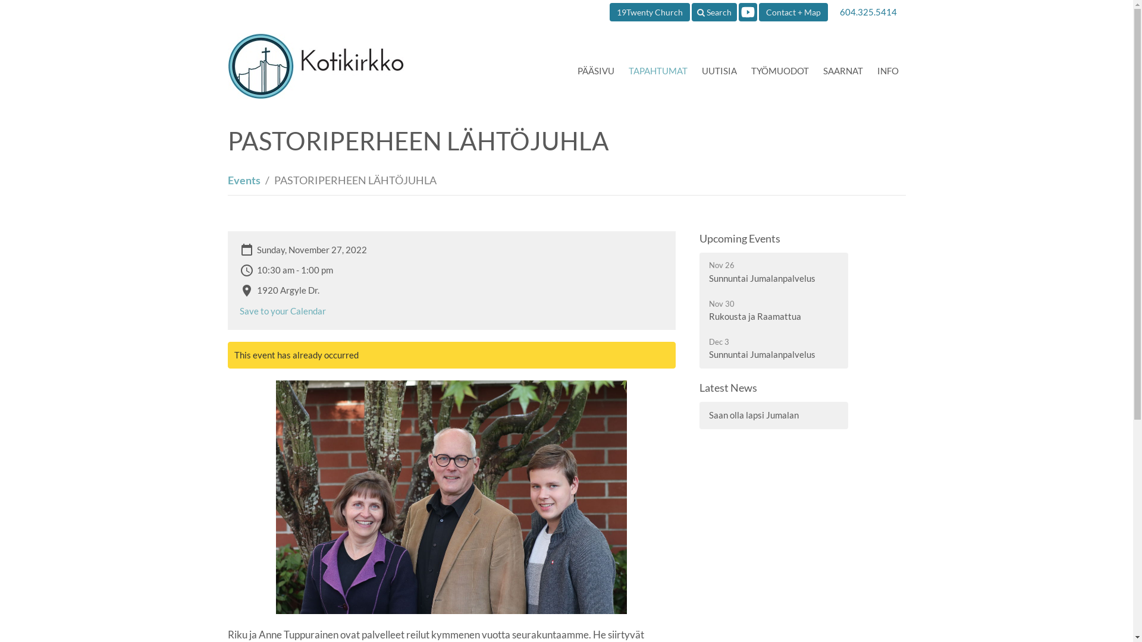  Describe the element at coordinates (887, 71) in the screenshot. I see `INFO` at that location.